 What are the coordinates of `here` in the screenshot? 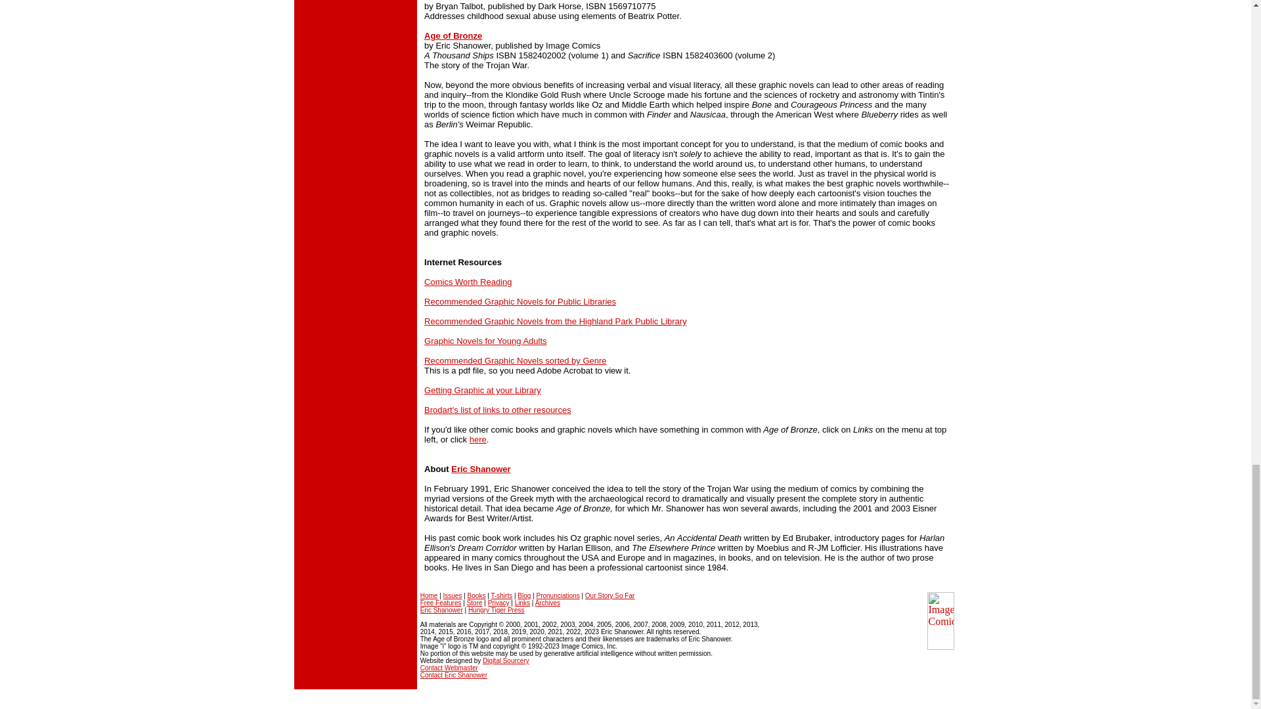 It's located at (478, 440).